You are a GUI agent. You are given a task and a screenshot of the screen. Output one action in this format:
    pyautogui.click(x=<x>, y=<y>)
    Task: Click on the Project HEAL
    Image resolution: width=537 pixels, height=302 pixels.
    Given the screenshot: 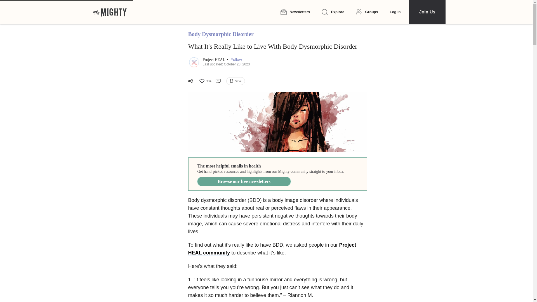 What is the action you would take?
    pyautogui.click(x=214, y=60)
    